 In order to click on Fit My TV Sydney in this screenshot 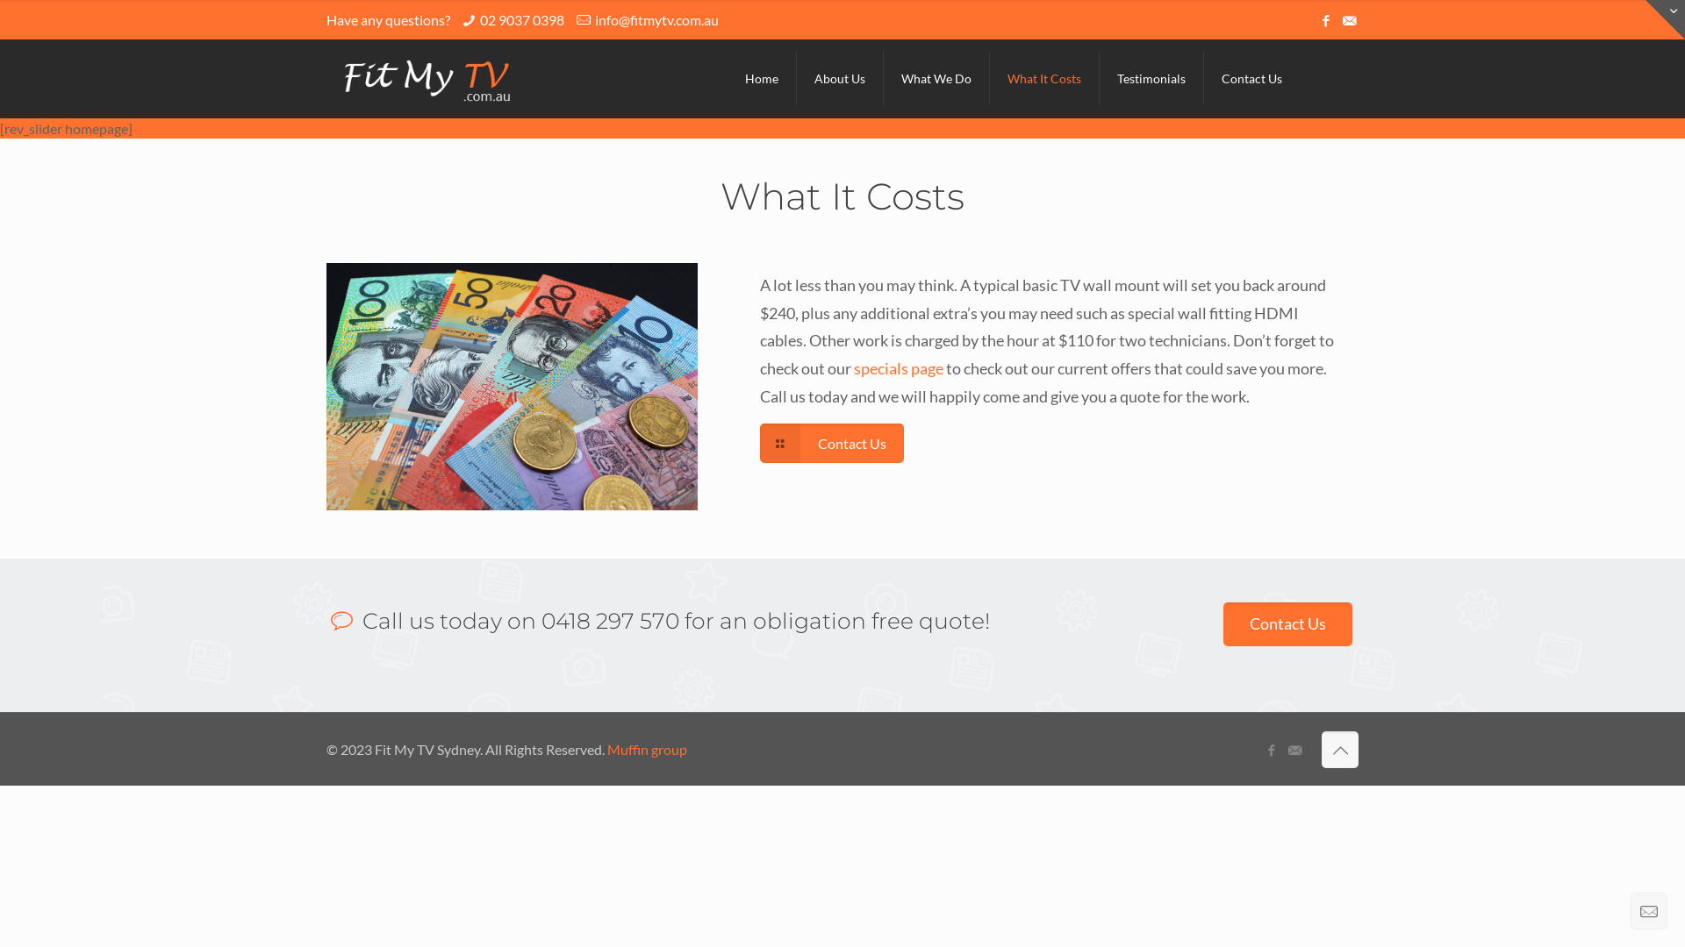, I will do `click(427, 79)`.